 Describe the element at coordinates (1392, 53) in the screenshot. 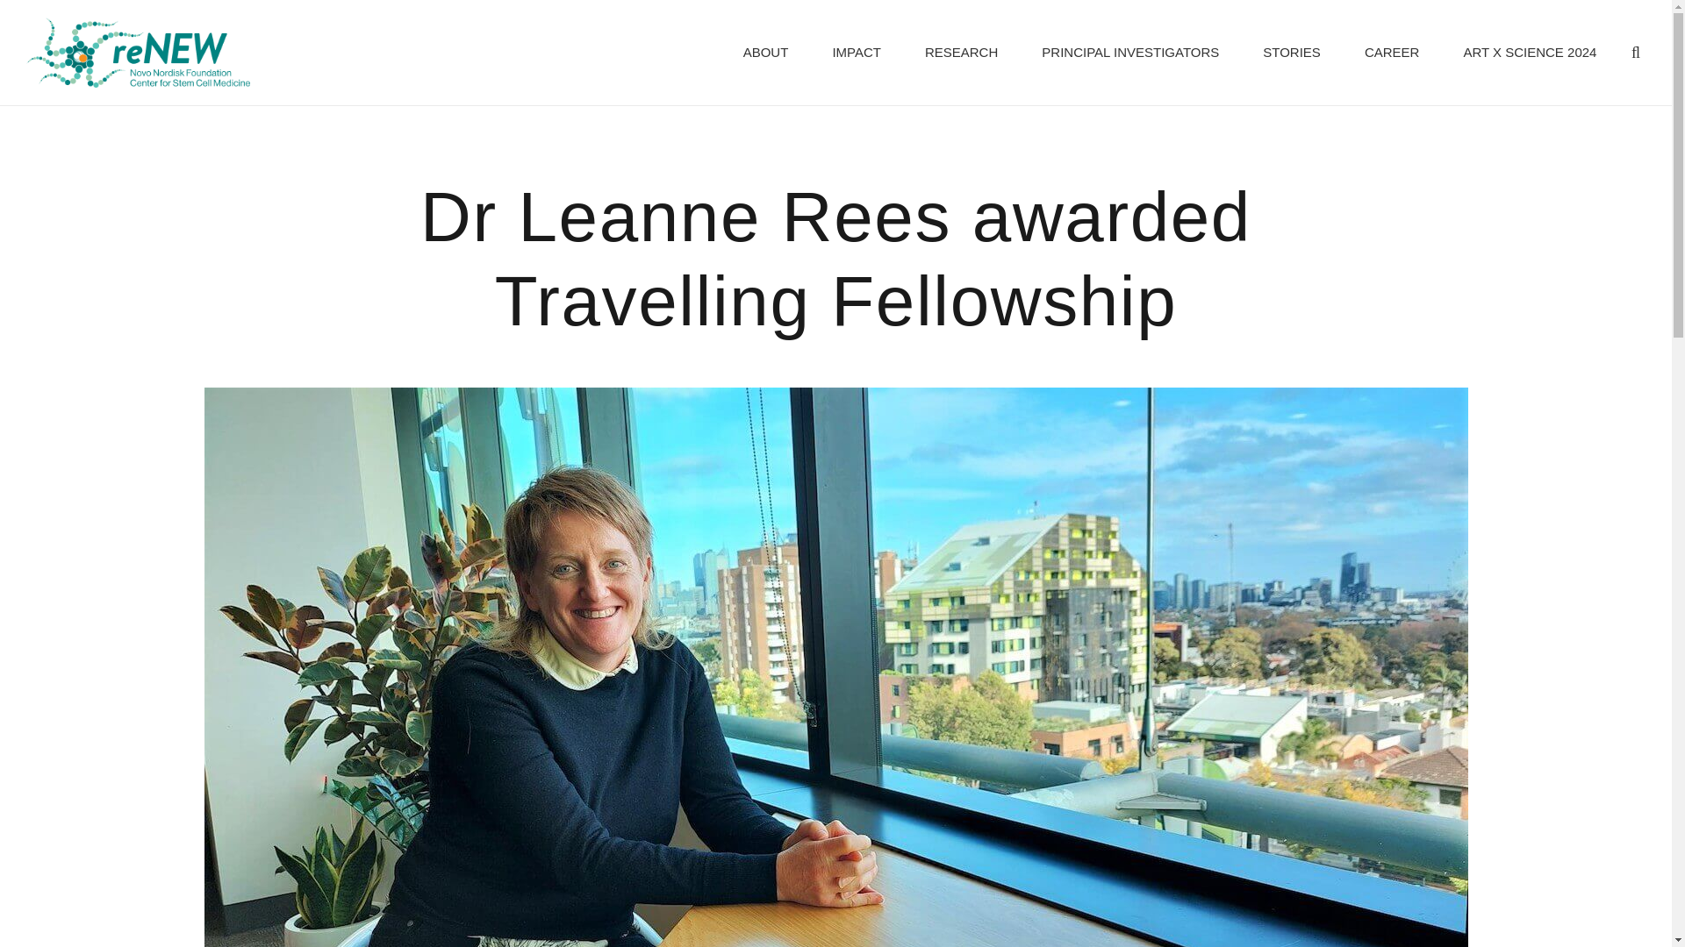

I see `CAREER` at that location.